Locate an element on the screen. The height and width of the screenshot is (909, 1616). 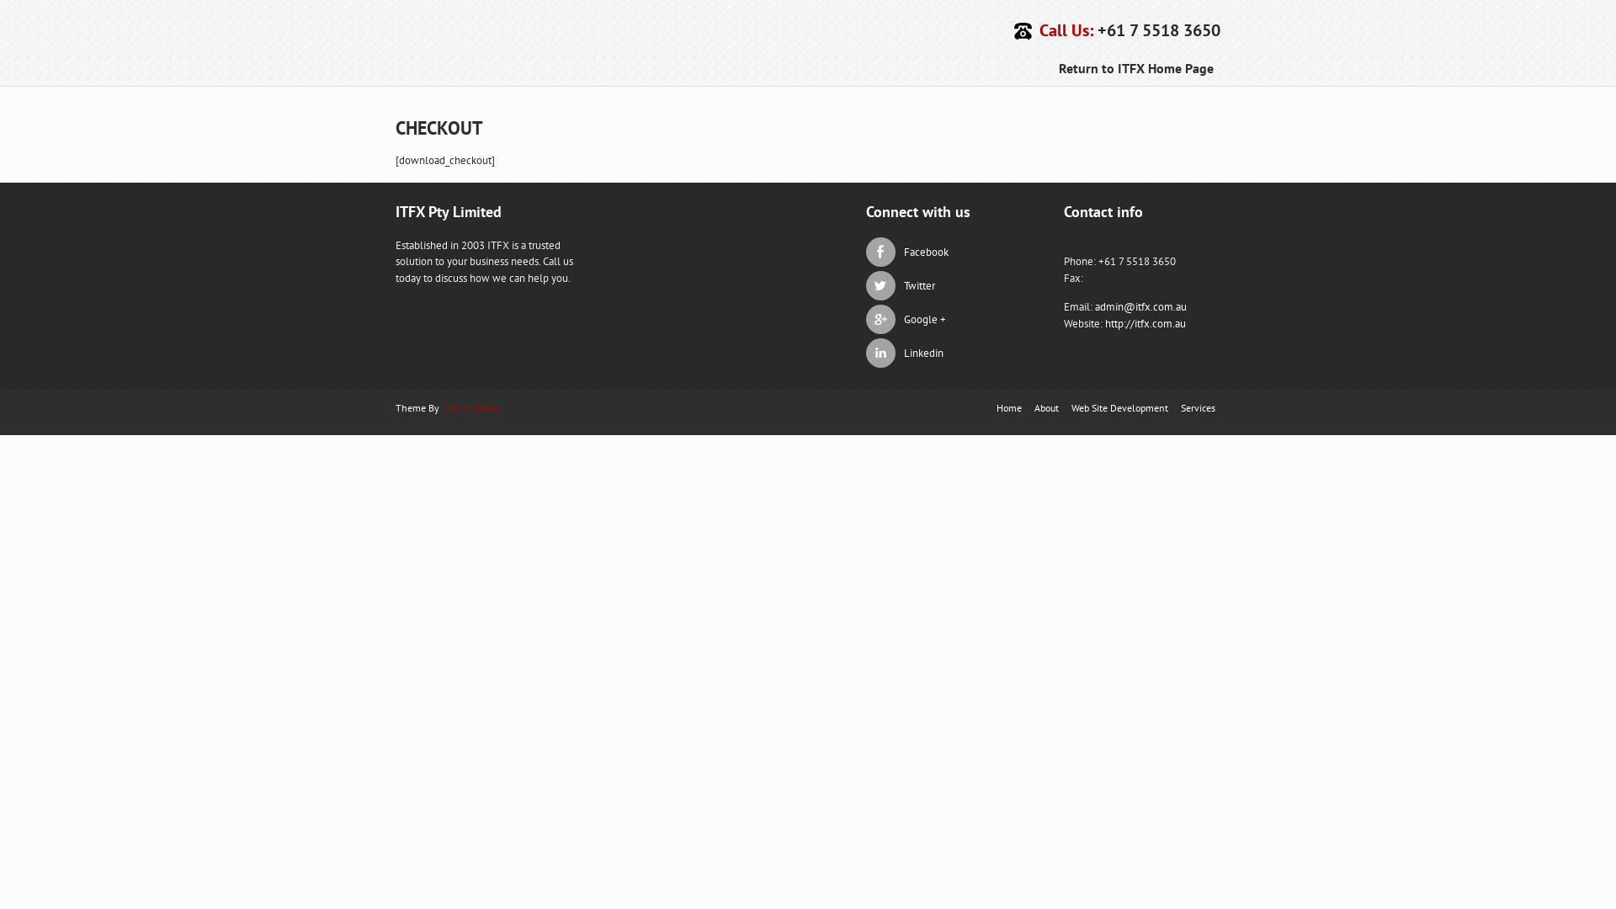
Home is located at coordinates (1009, 407).